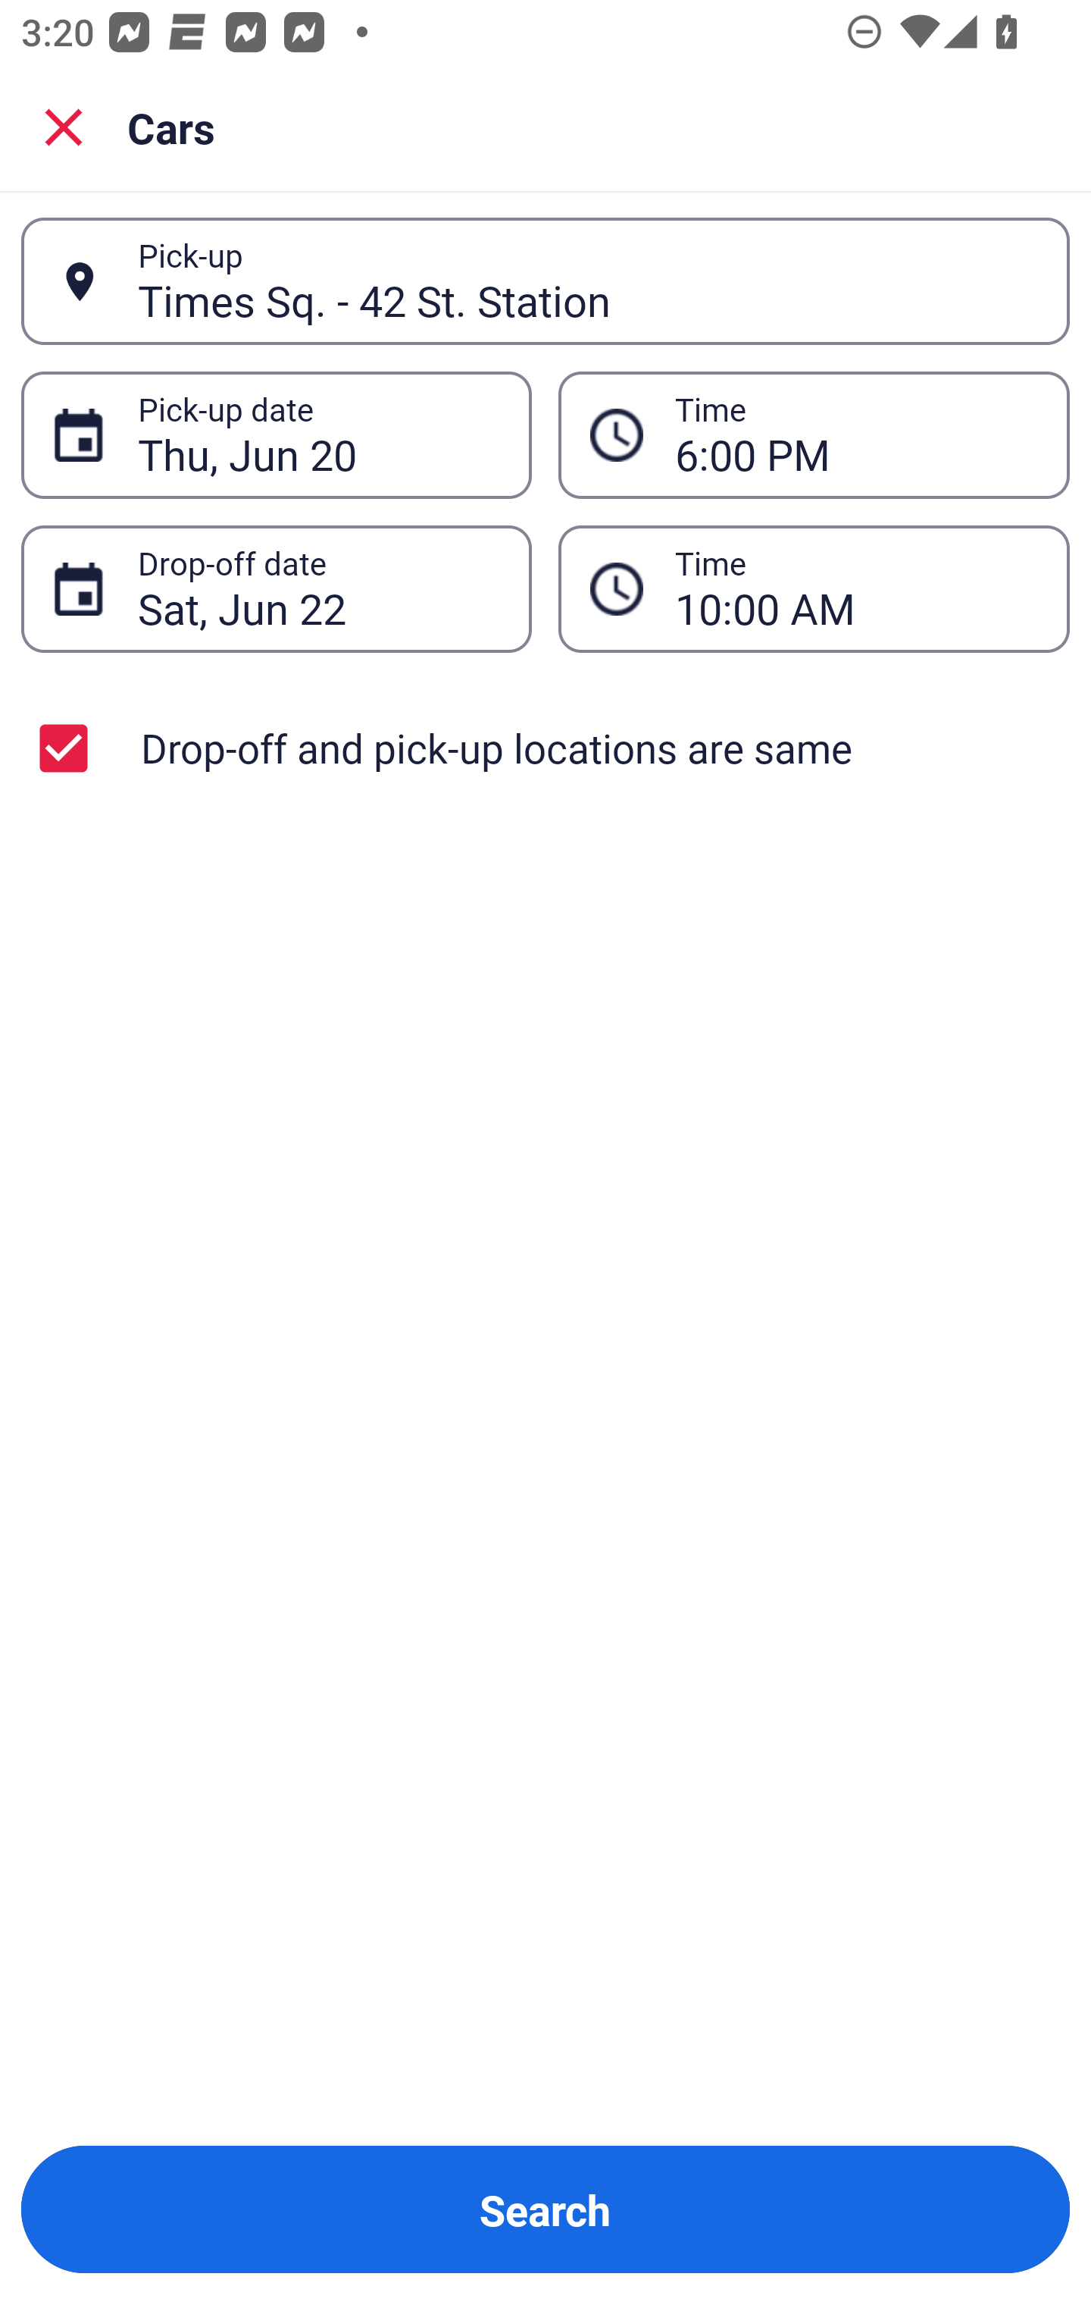 The width and height of the screenshot is (1091, 2305). I want to click on 10:00 AM, so click(856, 588).